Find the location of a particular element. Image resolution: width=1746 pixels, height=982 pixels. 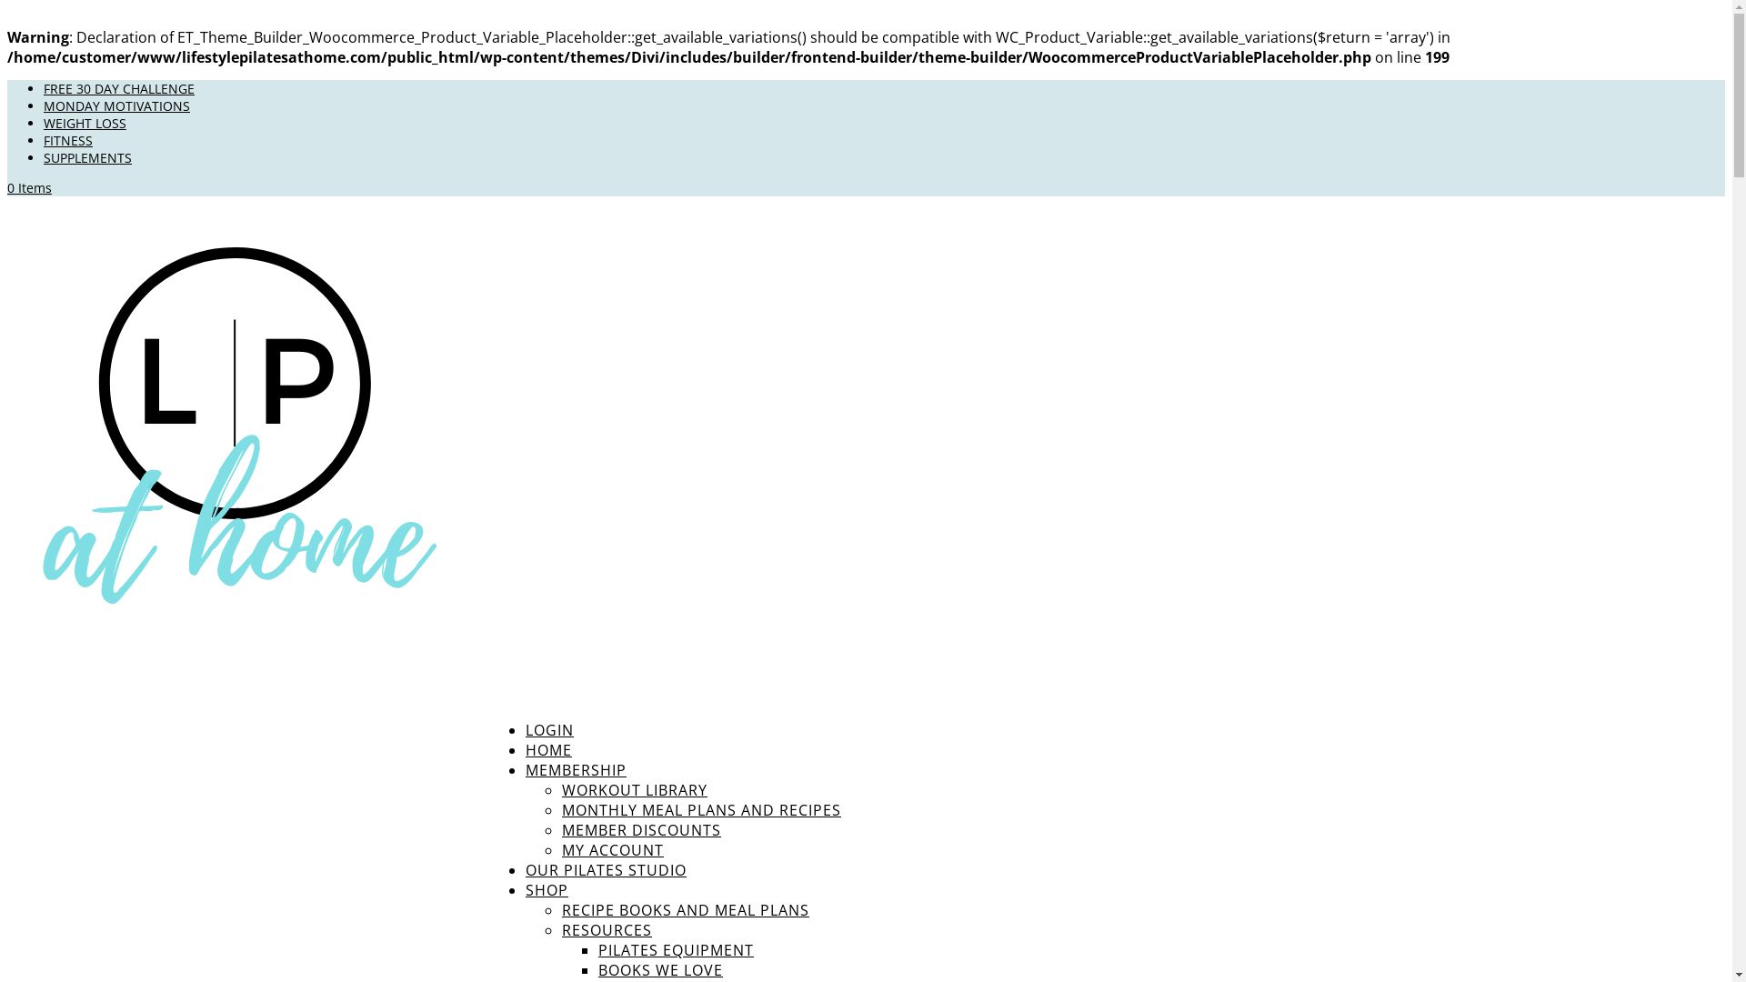

WEIGHT LOSS is located at coordinates (85, 124).